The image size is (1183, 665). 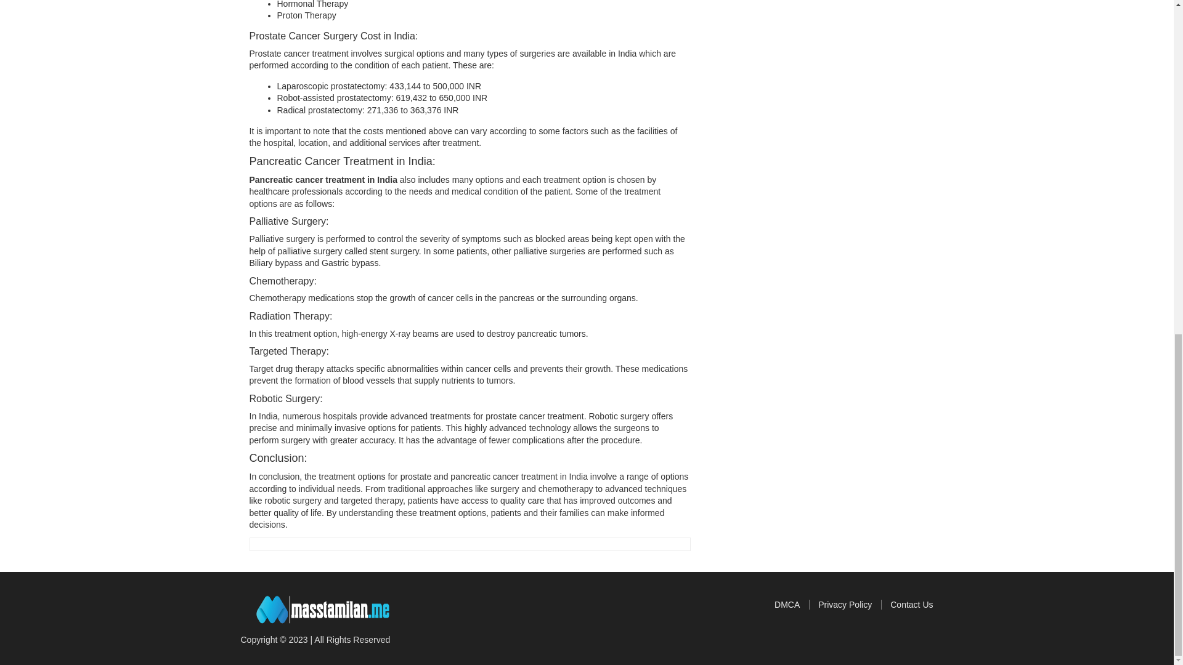 What do you see at coordinates (912, 605) in the screenshot?
I see `Contact Us` at bounding box center [912, 605].